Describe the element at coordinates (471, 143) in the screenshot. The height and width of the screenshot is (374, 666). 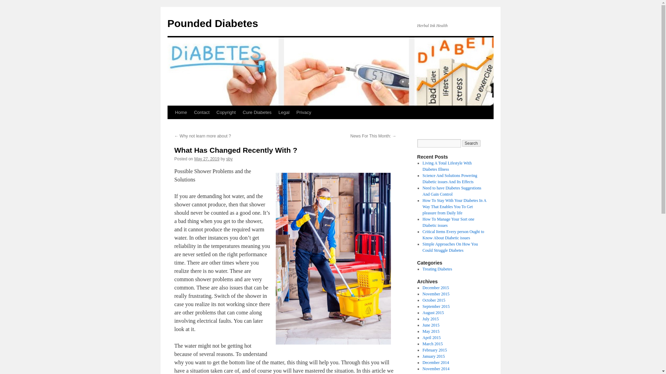
I see `Search` at that location.